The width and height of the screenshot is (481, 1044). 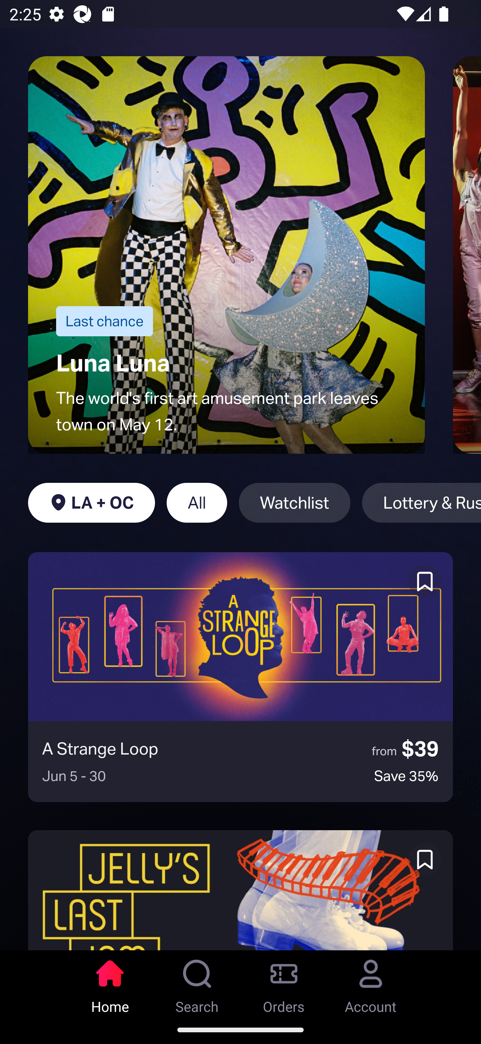 What do you see at coordinates (197, 503) in the screenshot?
I see `All` at bounding box center [197, 503].